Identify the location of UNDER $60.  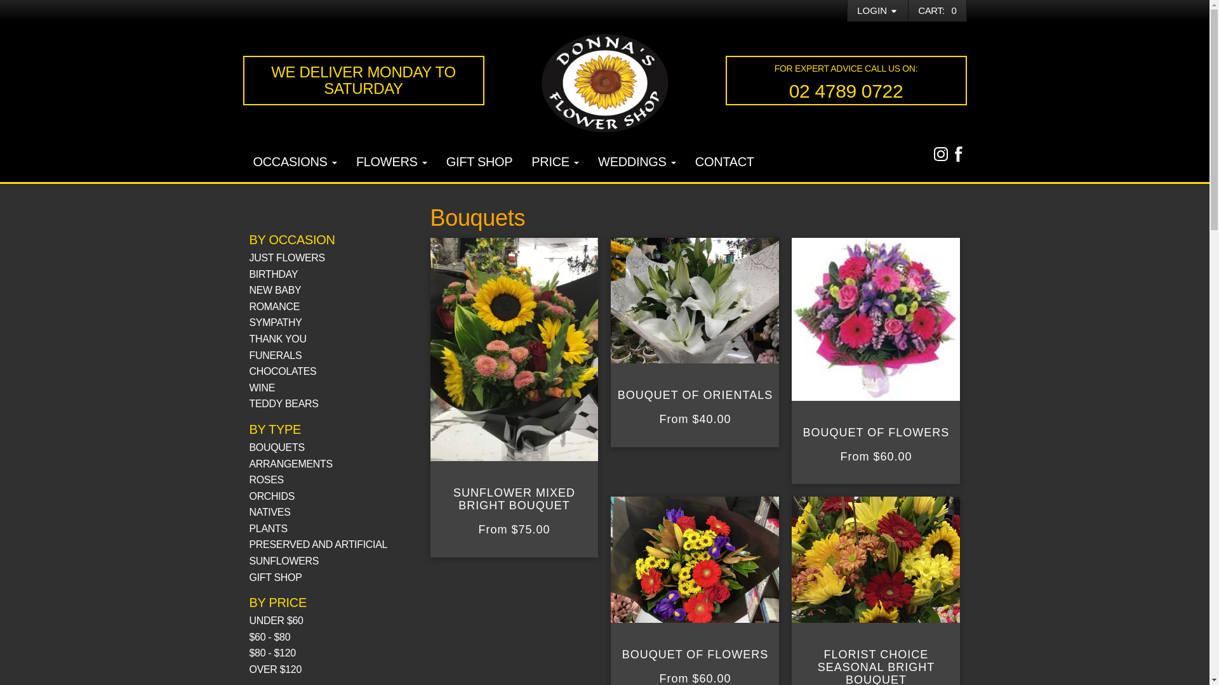
(276, 620).